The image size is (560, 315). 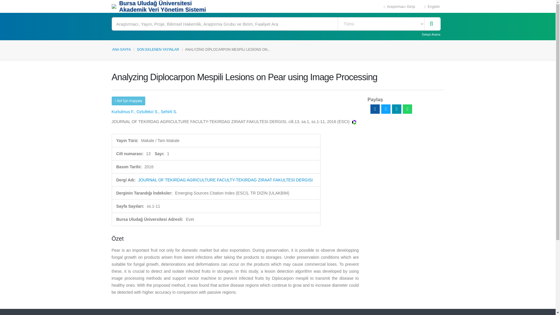 I want to click on S. Sehirli, so click(x=169, y=111).